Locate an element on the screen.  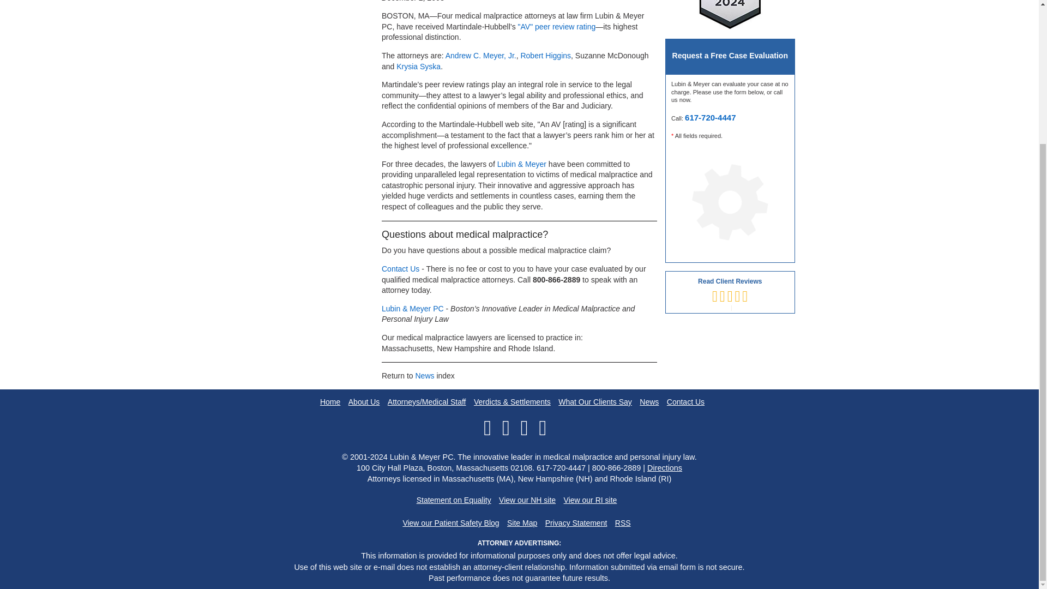
News is located at coordinates (424, 375).